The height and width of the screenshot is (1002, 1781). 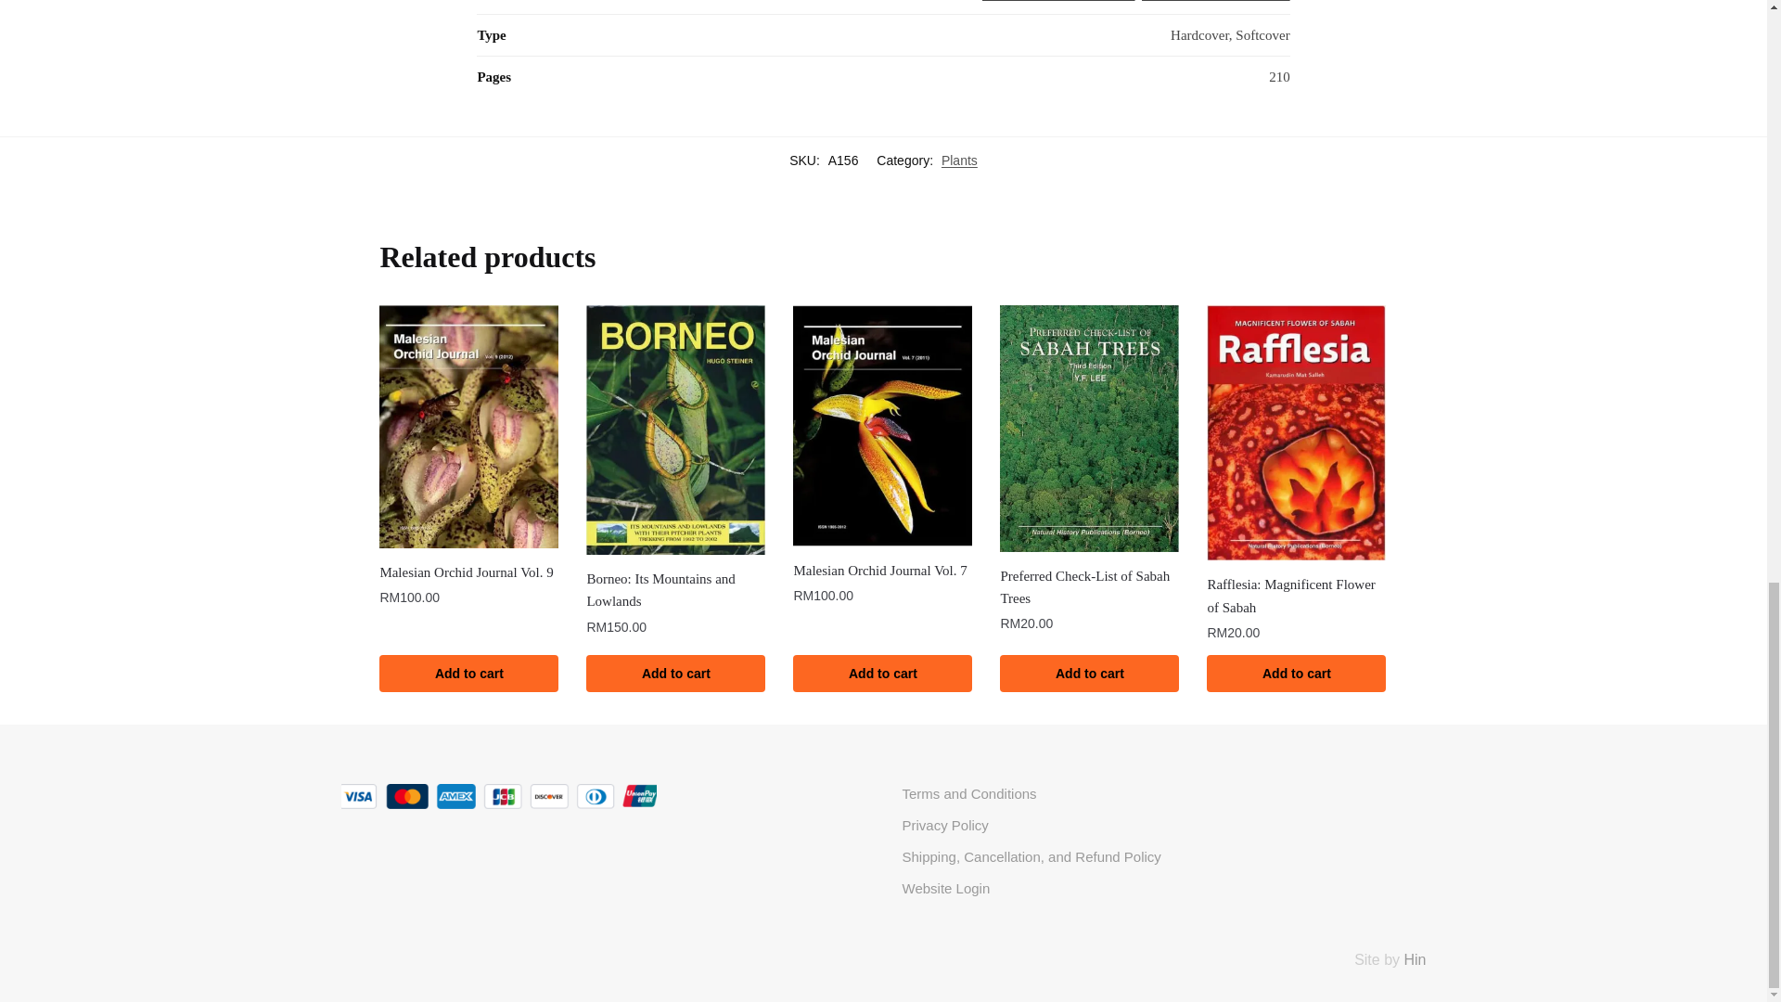 What do you see at coordinates (882, 425) in the screenshot?
I see `Malesian Orchid Journal Vol. 7` at bounding box center [882, 425].